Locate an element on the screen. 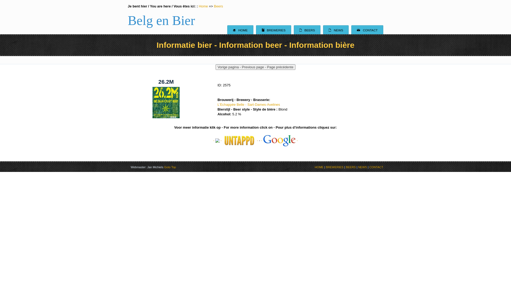  SHOME is located at coordinates (240, 30).